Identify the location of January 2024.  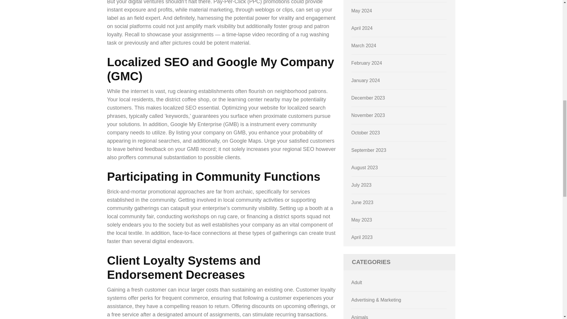
(366, 80).